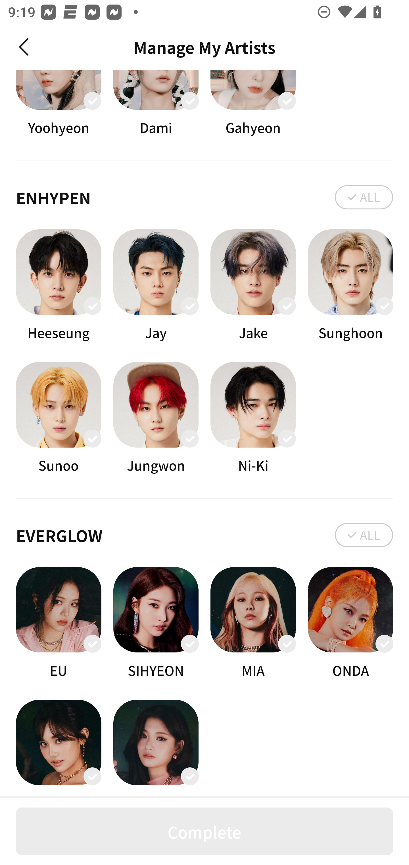  Describe the element at coordinates (59, 285) in the screenshot. I see `Heeseung` at that location.